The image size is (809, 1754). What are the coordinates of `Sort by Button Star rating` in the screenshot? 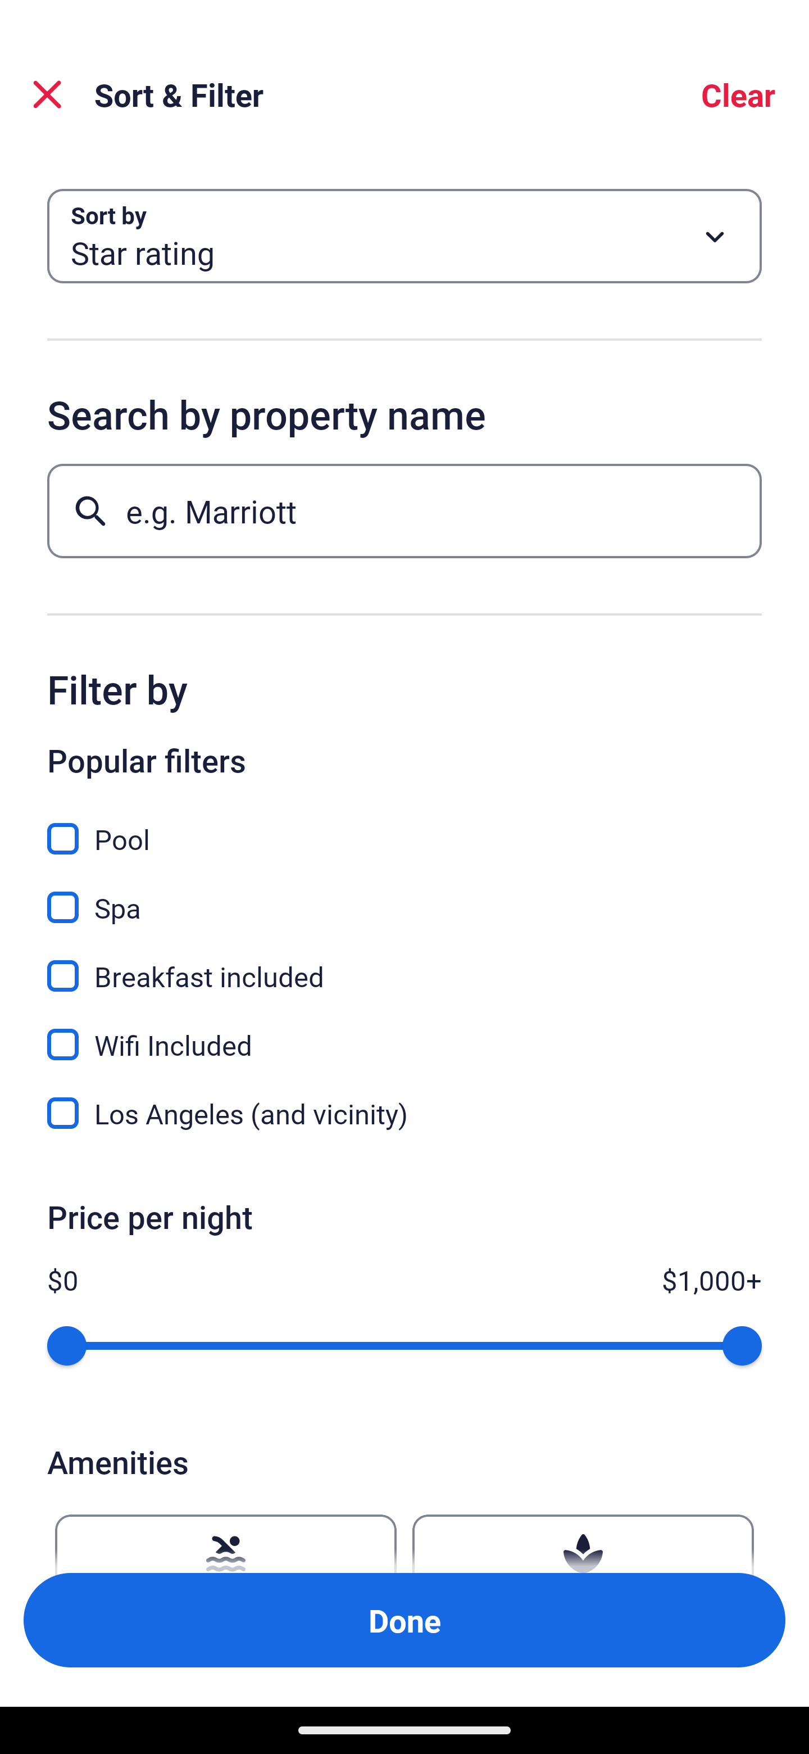 It's located at (404, 236).